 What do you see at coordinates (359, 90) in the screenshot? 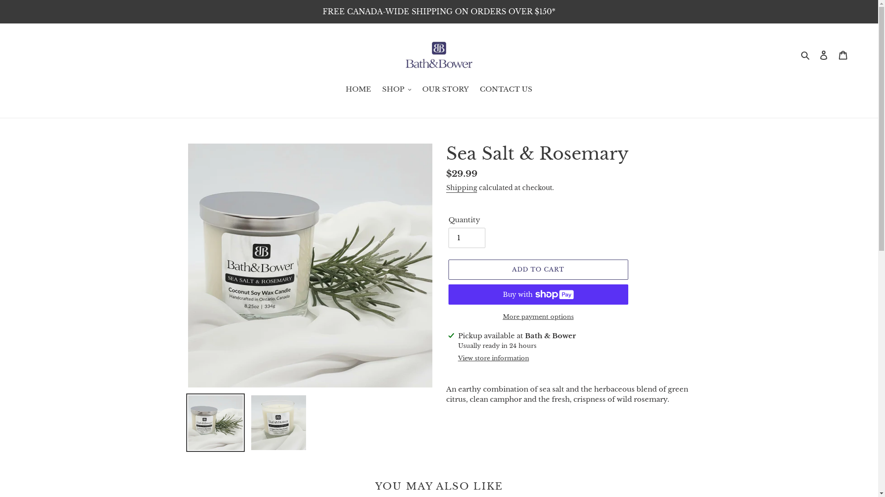
I see `HOME` at bounding box center [359, 90].